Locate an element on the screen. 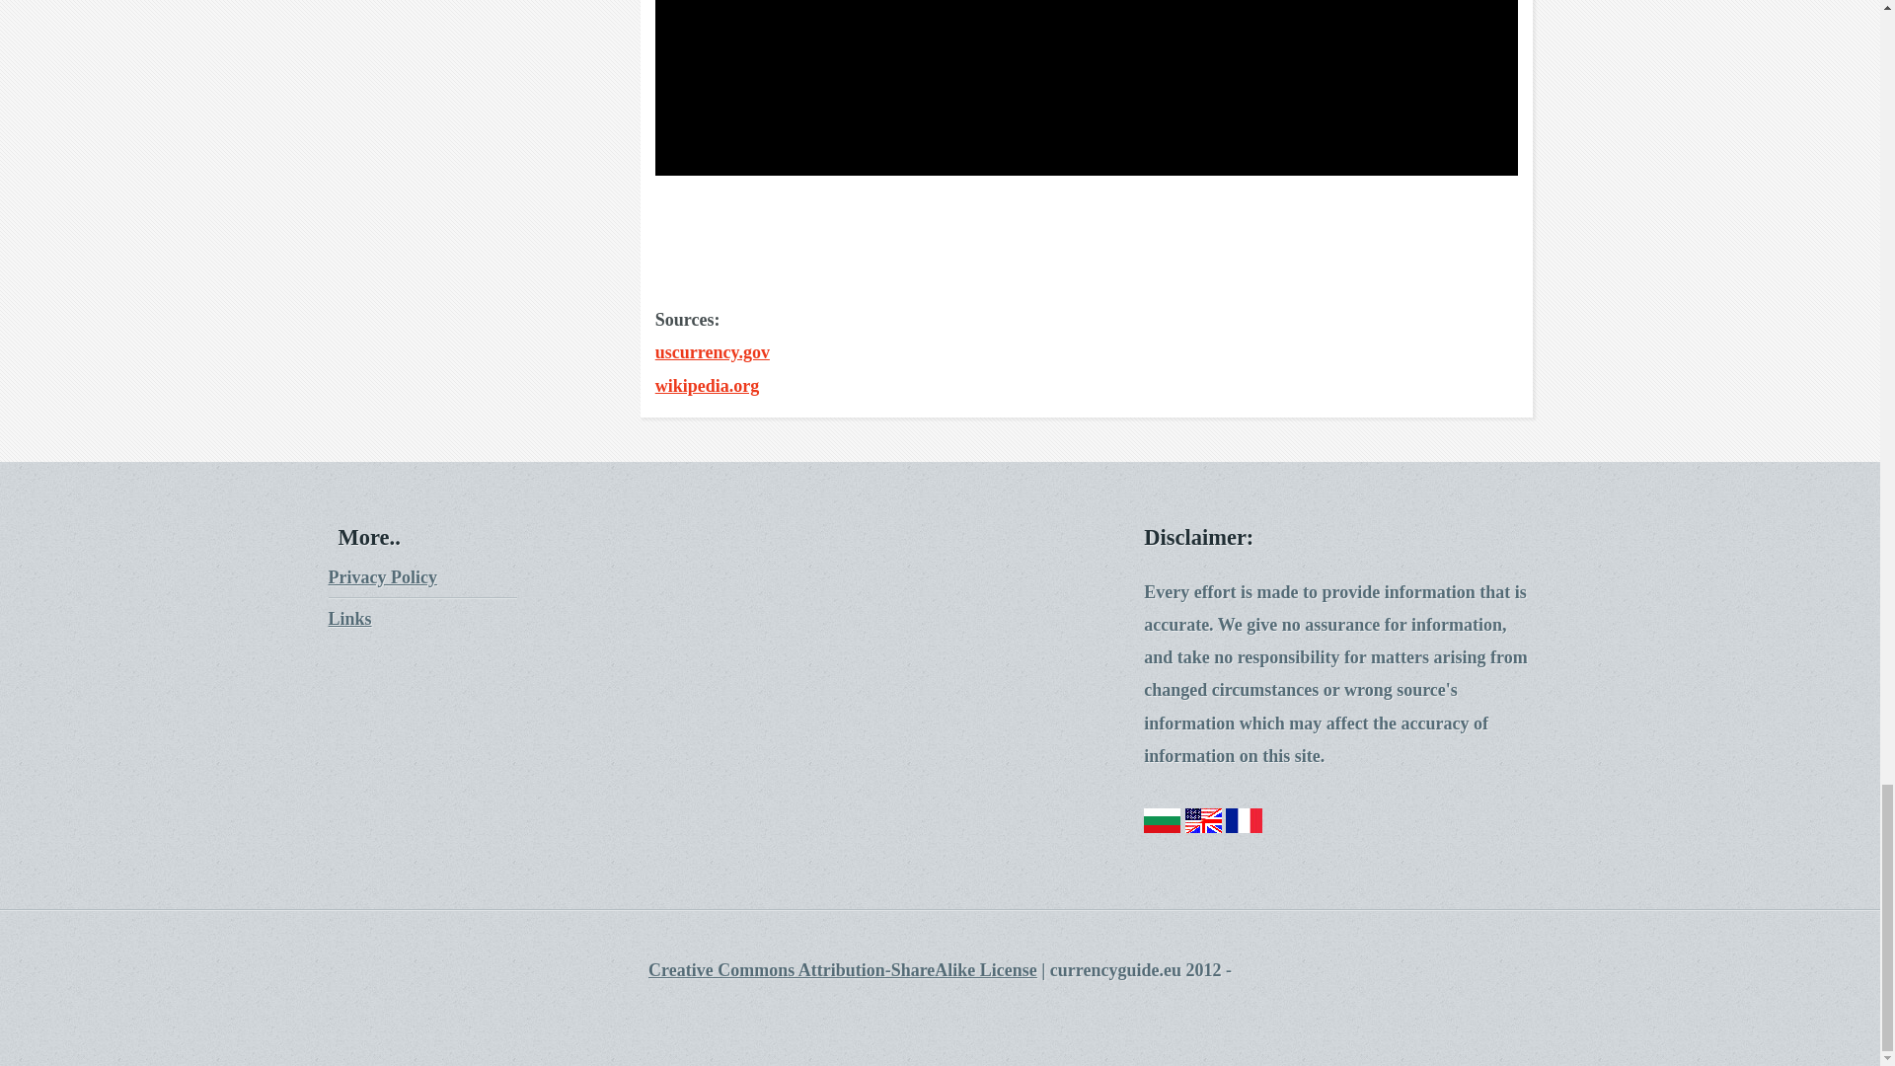 This screenshot has height=1066, width=1895. wikipedia.org is located at coordinates (707, 385).